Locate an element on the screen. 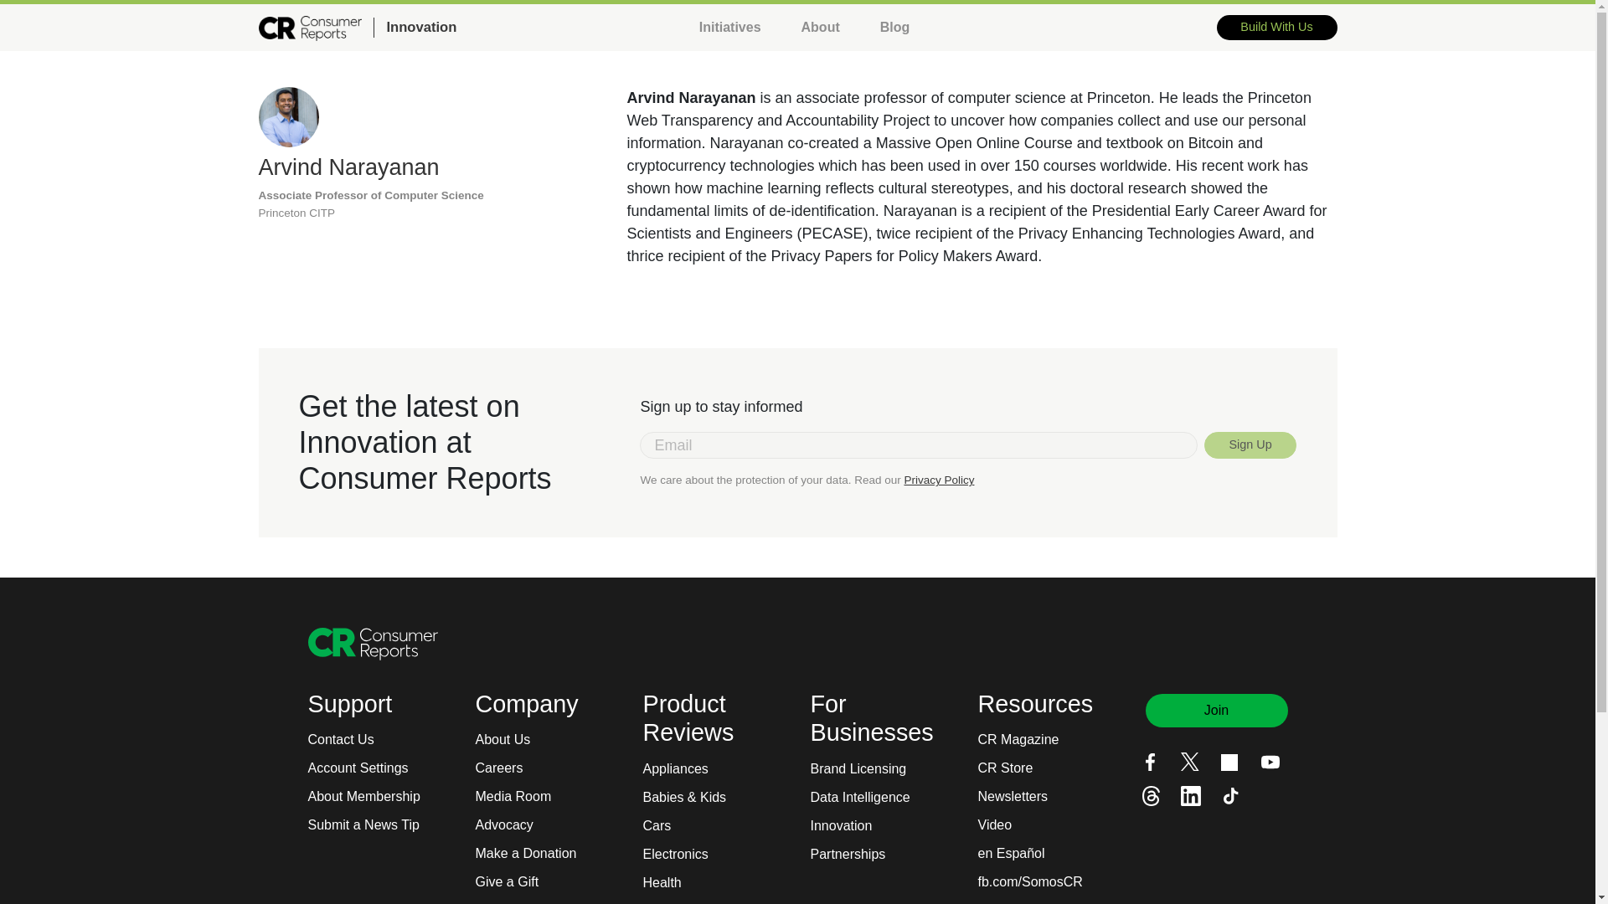 The image size is (1608, 904). Electronics is located at coordinates (676, 854).